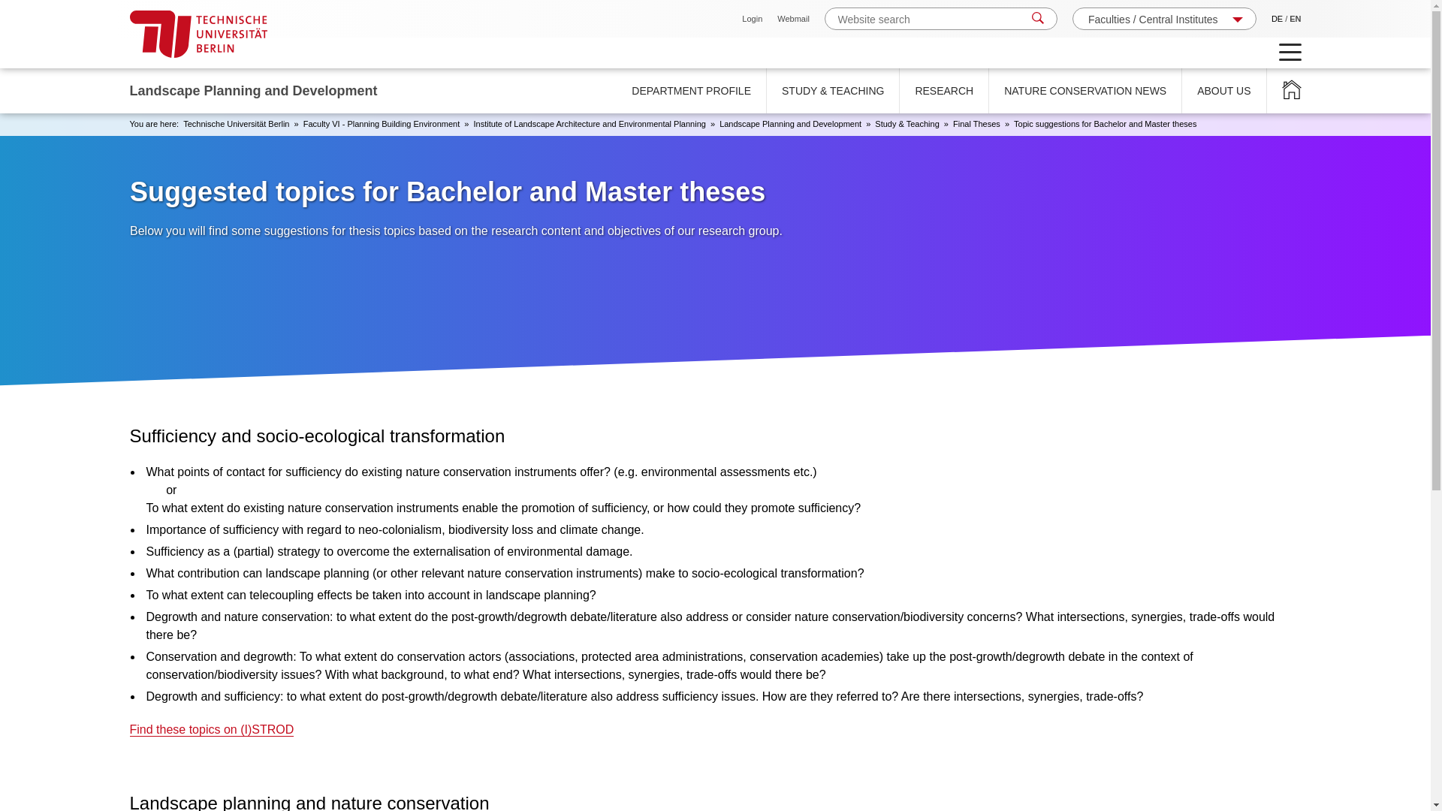 The image size is (1442, 811). I want to click on Faculty VI - Planning Building Environment, so click(382, 123).